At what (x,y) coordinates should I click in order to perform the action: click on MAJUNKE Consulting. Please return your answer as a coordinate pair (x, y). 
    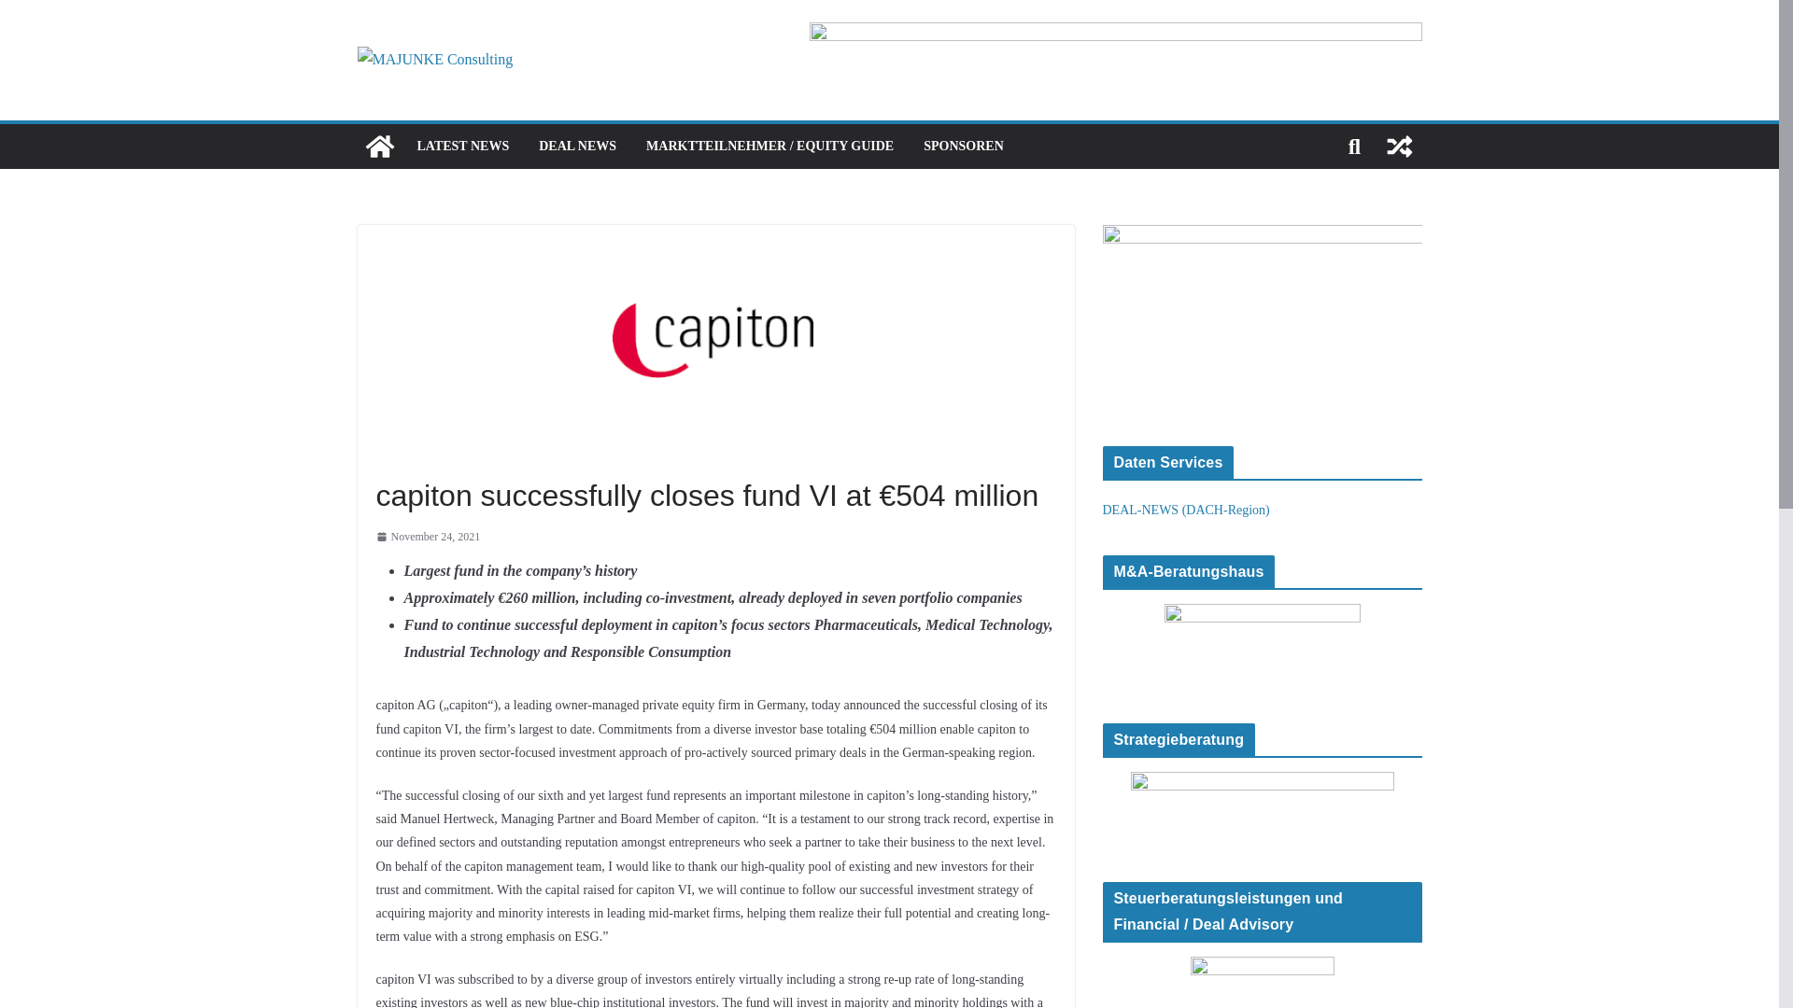
    Looking at the image, I should click on (379, 146).